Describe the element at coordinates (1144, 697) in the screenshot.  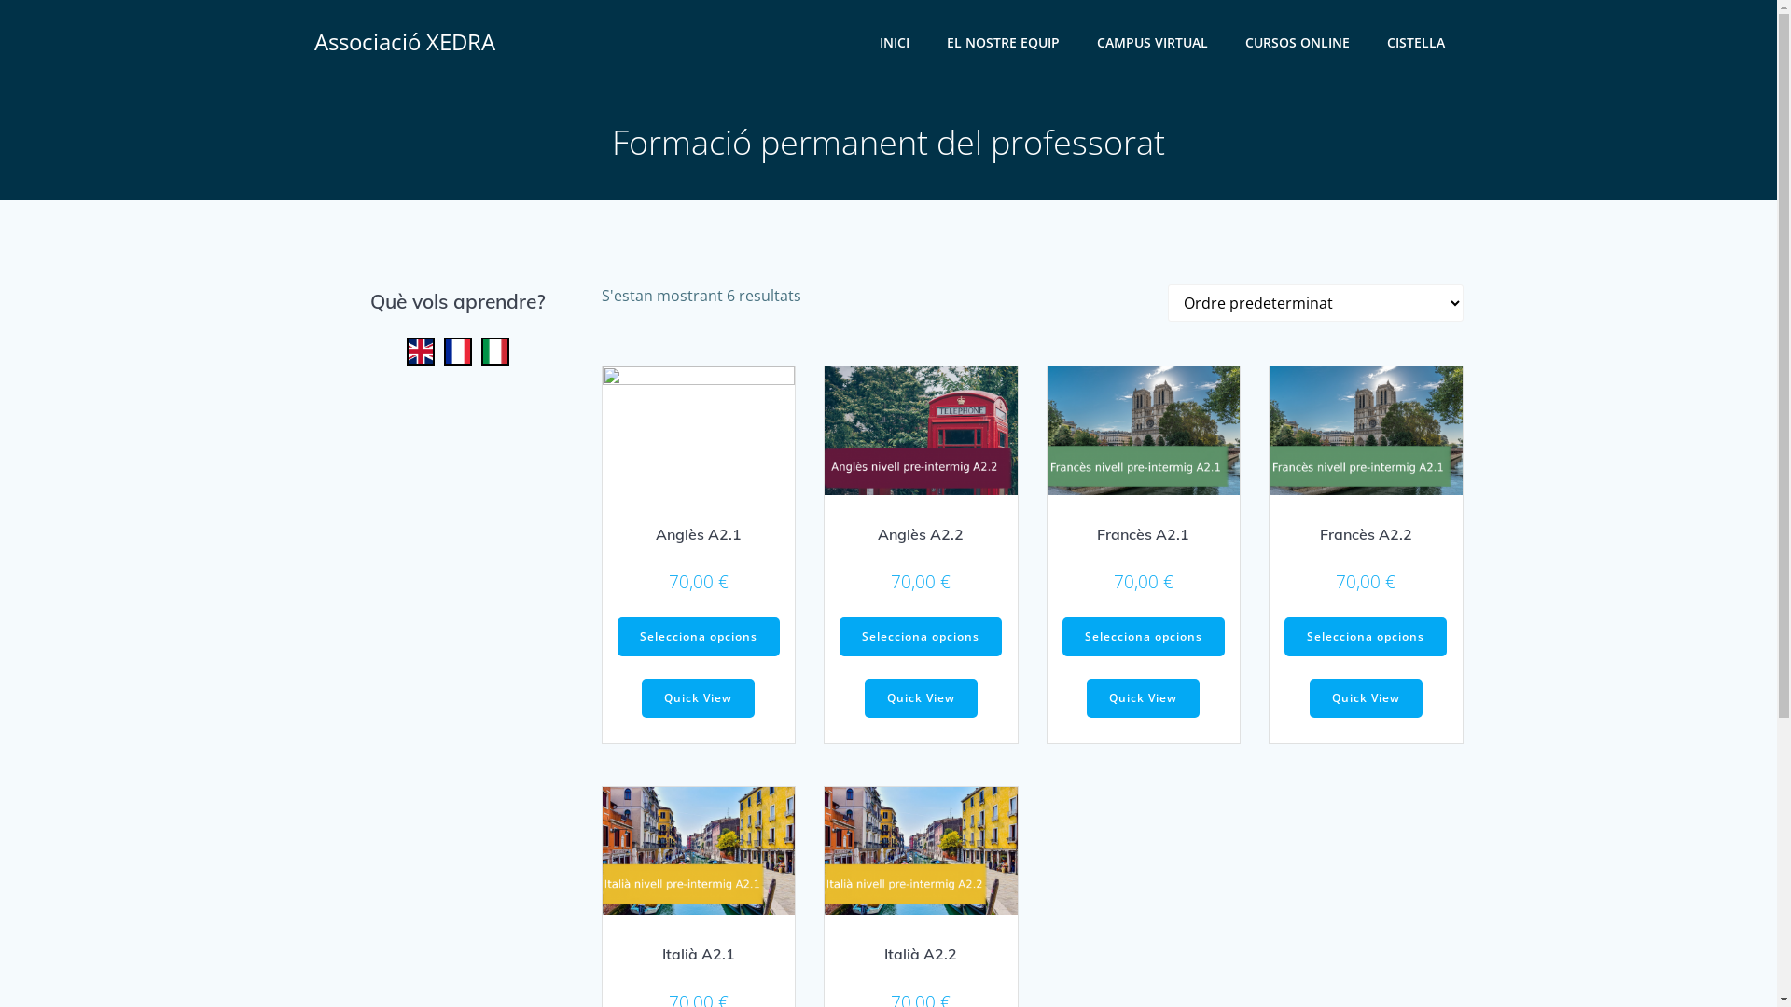
I see `Quick View` at that location.